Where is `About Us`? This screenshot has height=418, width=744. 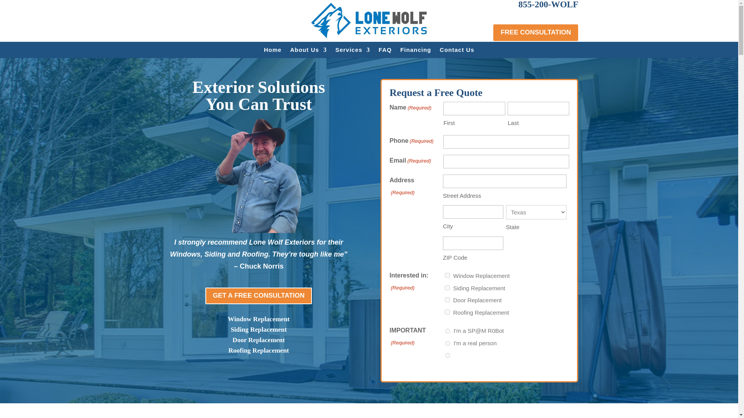 About Us is located at coordinates (308, 51).